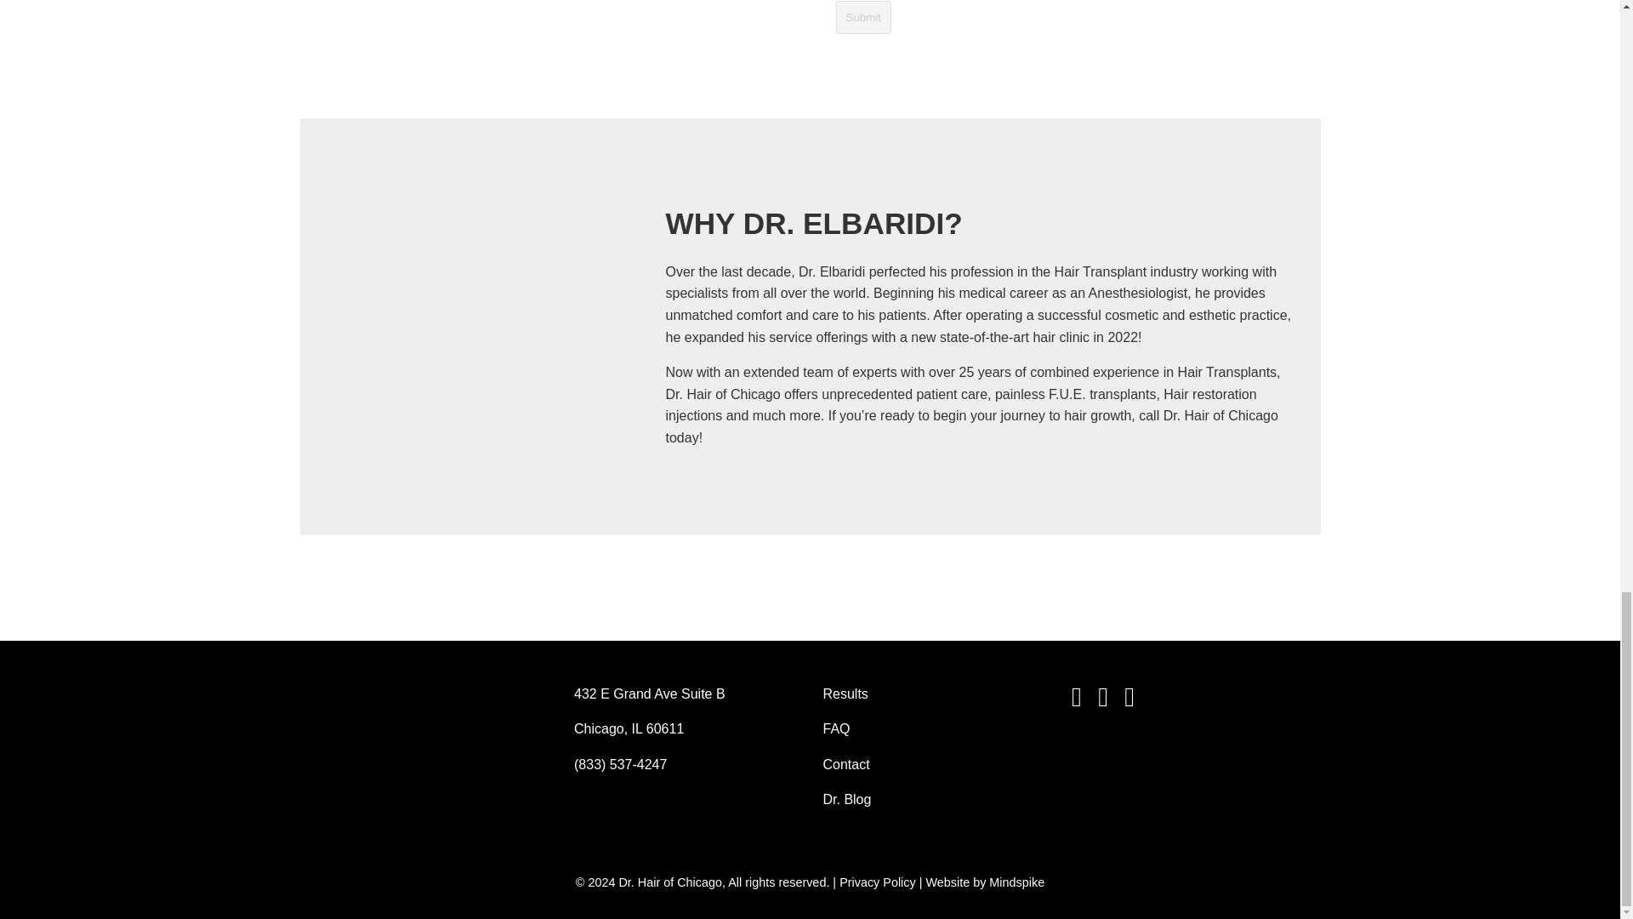 This screenshot has width=1633, height=919. What do you see at coordinates (846, 764) in the screenshot?
I see `Contact` at bounding box center [846, 764].